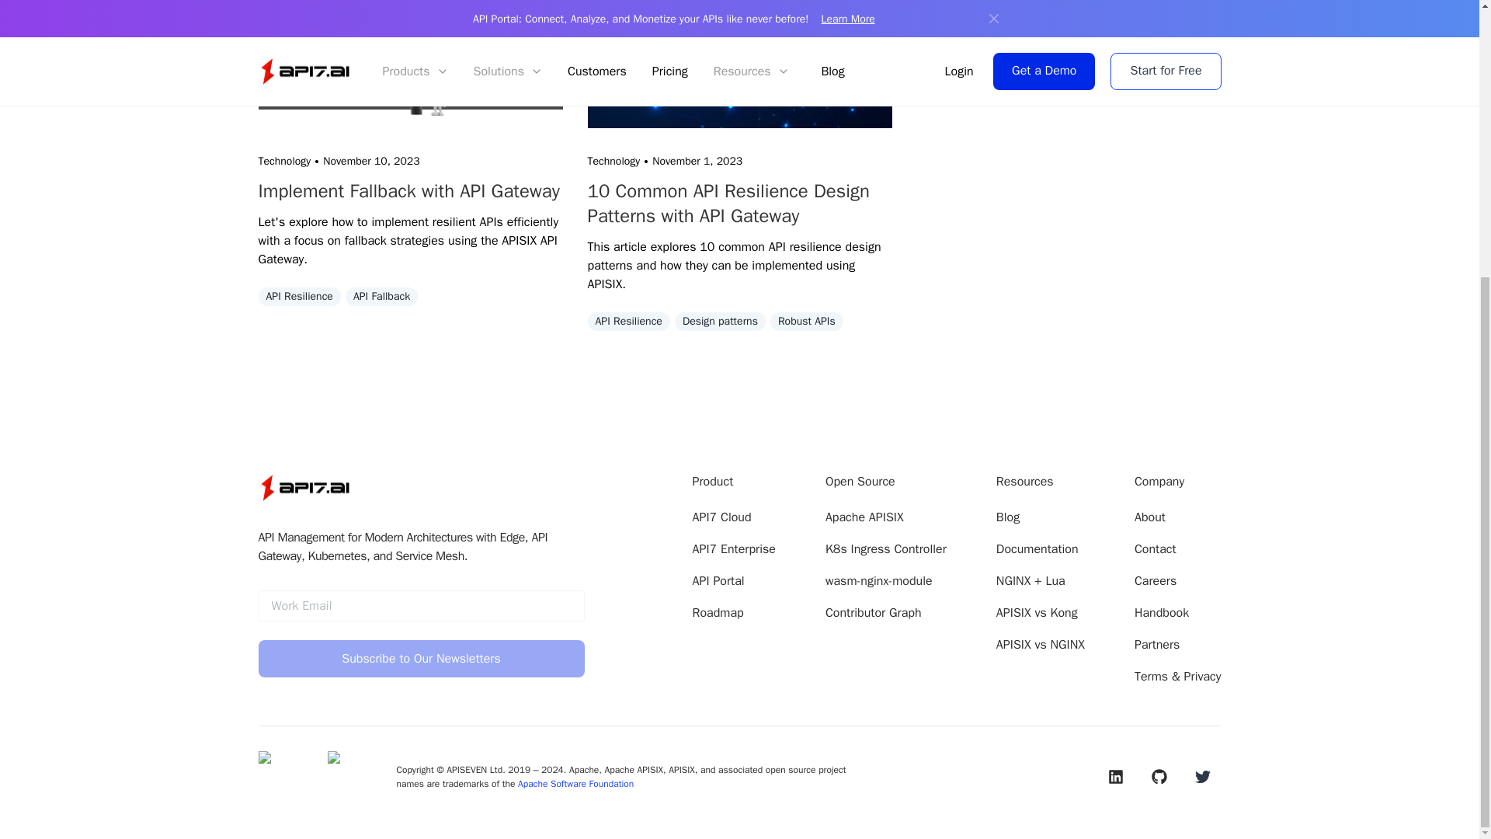 This screenshot has width=1491, height=839. Describe the element at coordinates (410, 191) in the screenshot. I see `Implement Fallback with API Gateway` at that location.